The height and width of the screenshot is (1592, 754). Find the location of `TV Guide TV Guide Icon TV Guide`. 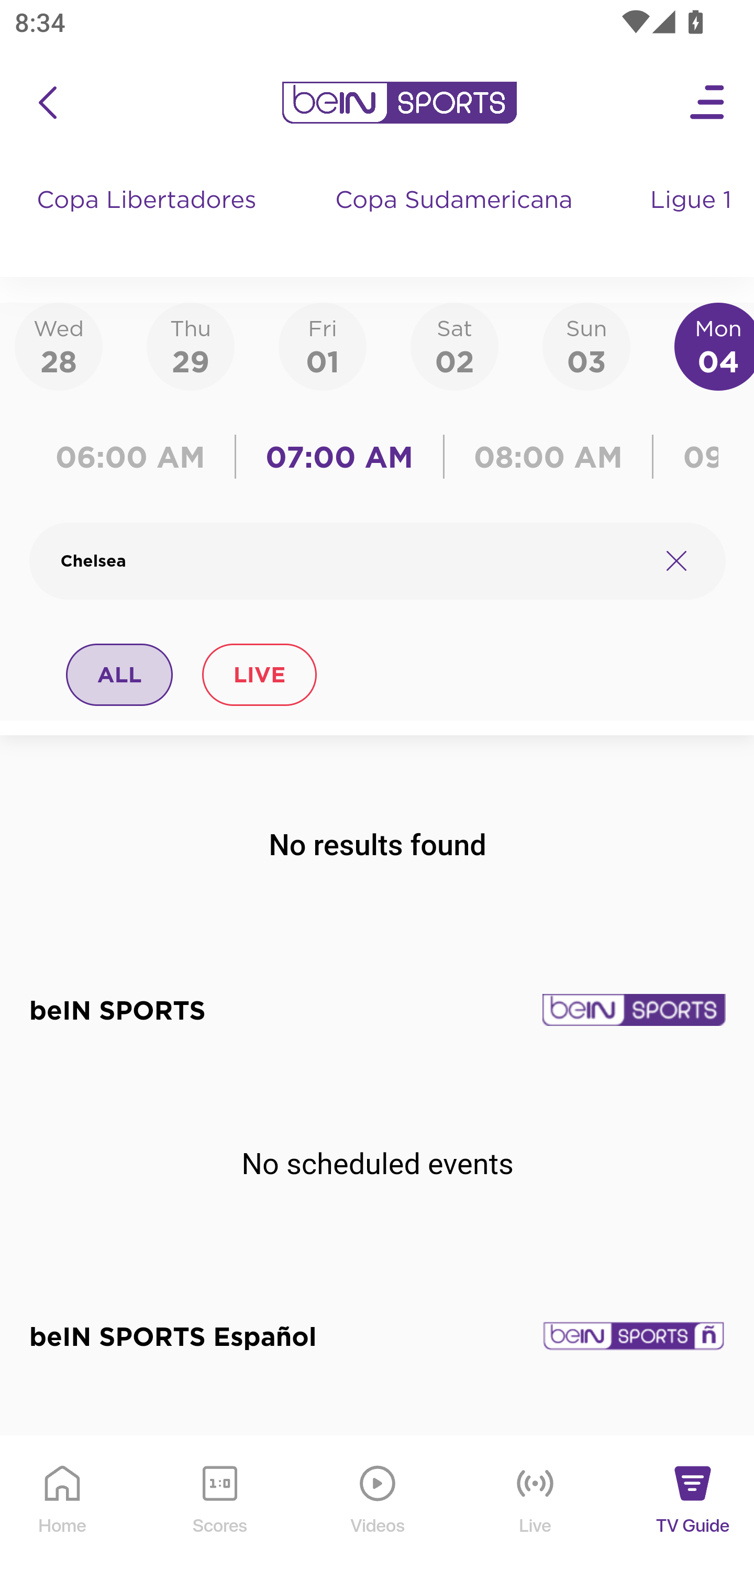

TV Guide TV Guide Icon TV Guide is located at coordinates (693, 1514).